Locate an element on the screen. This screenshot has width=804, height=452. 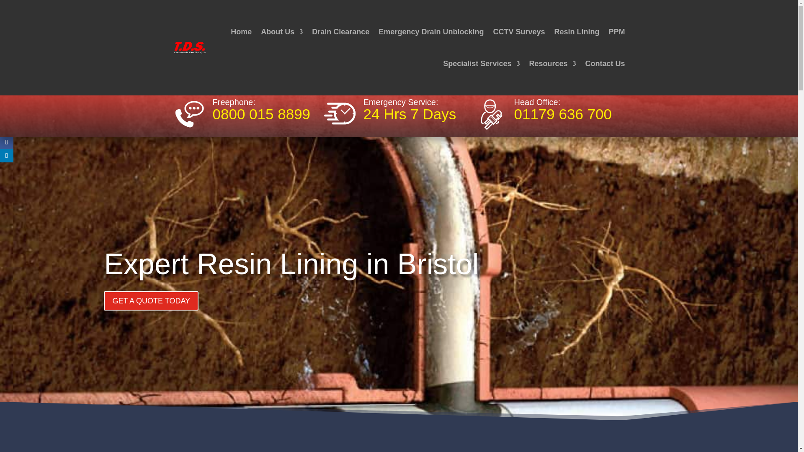
Resources is located at coordinates (552, 64).